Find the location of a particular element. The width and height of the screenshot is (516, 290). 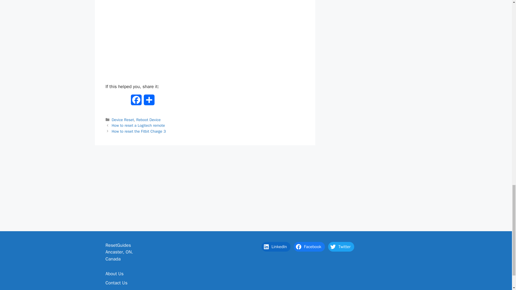

Facebook is located at coordinates (309, 247).